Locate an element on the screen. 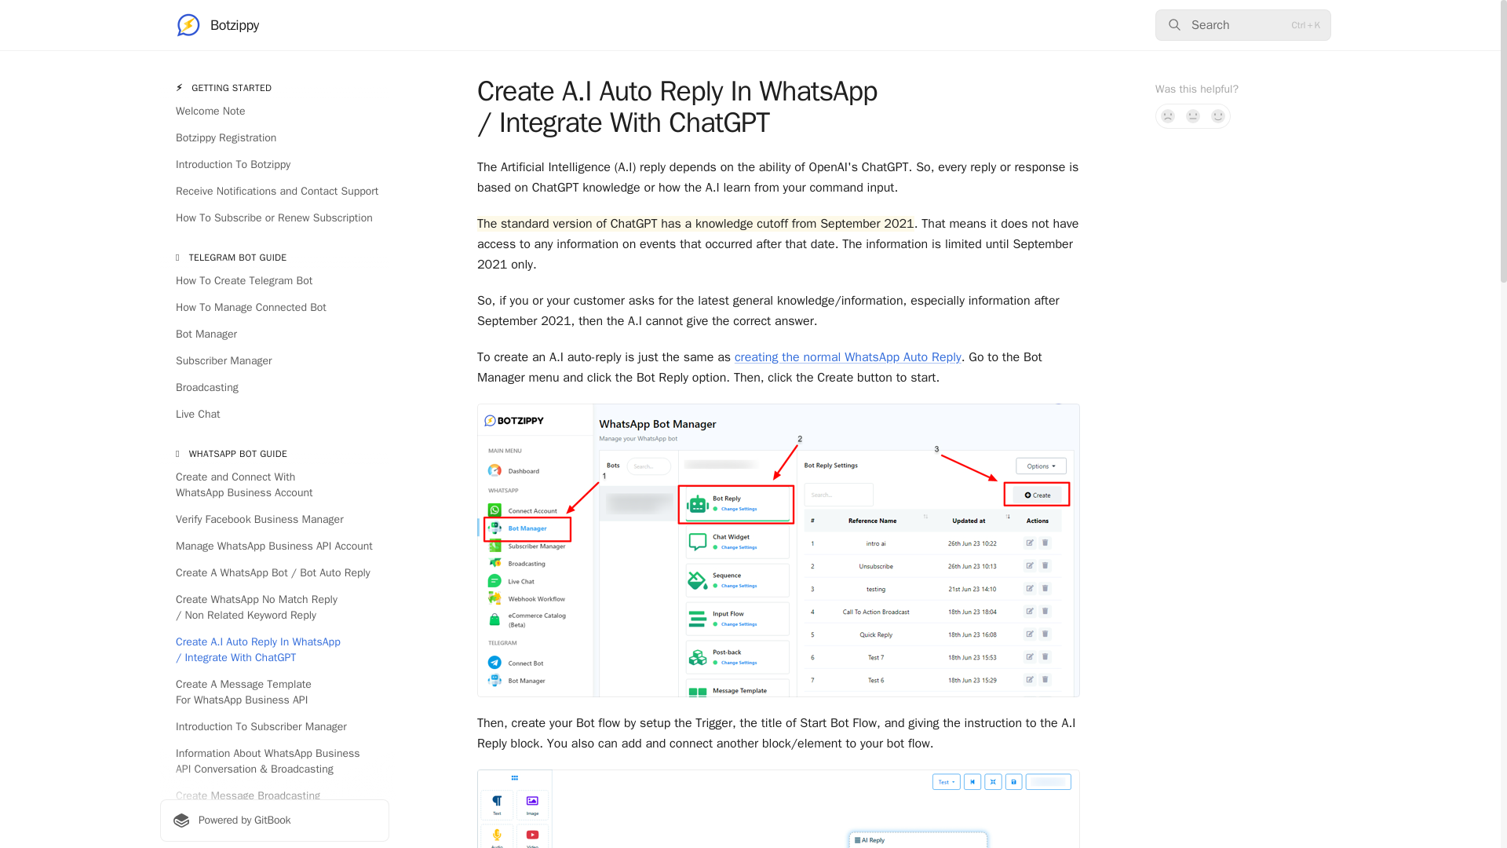  Create and Connect With WhatsApp Business Account is located at coordinates (274, 484).